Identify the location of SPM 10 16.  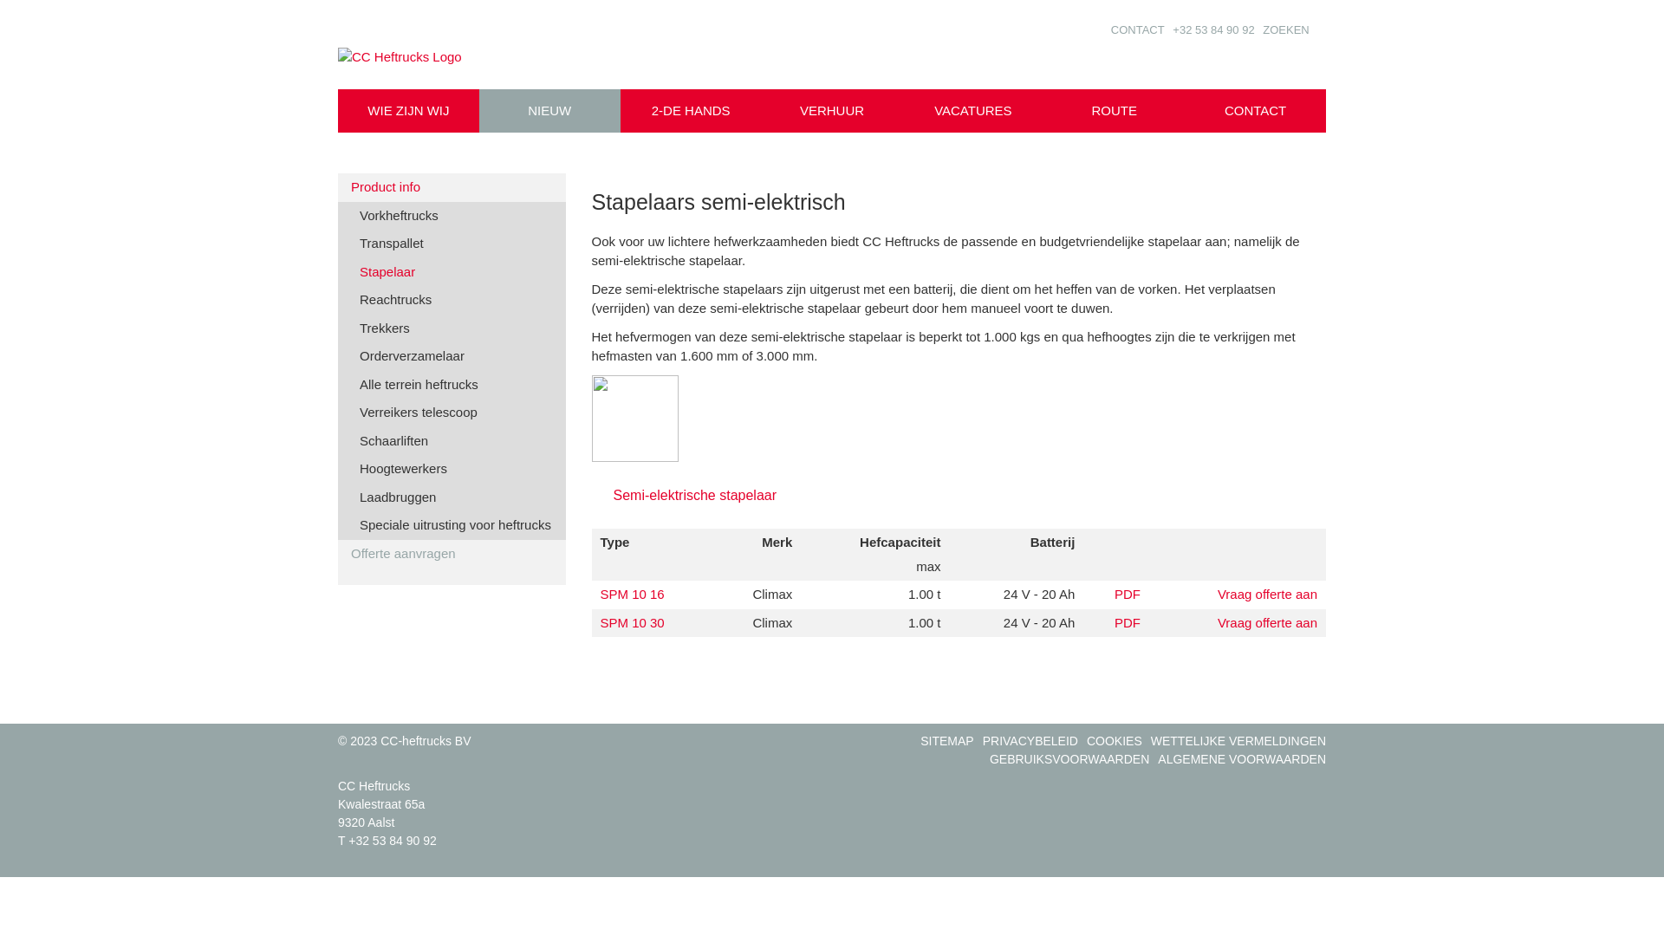
(632, 595).